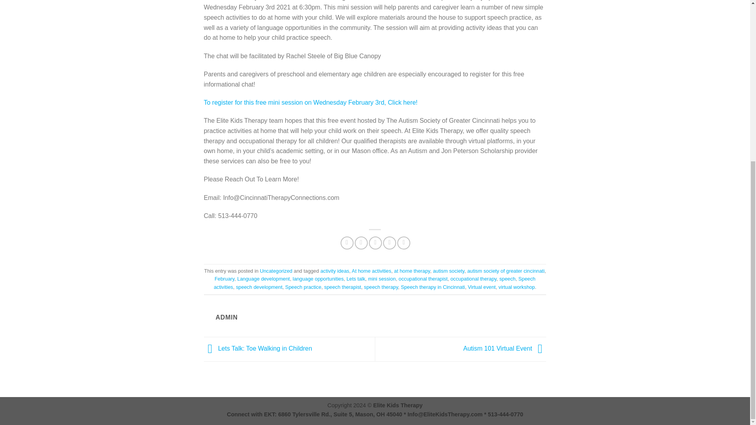  Describe the element at coordinates (224, 279) in the screenshot. I see `February` at that location.